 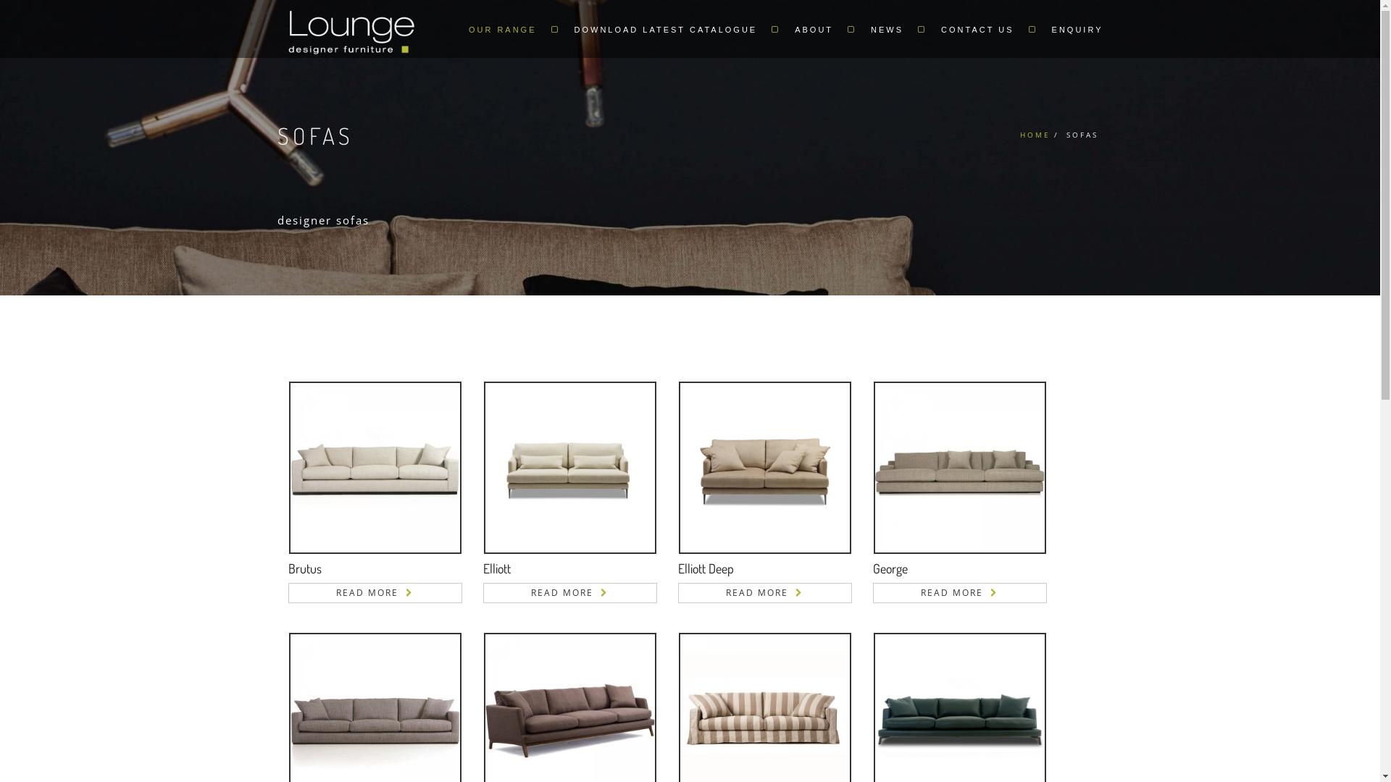 What do you see at coordinates (765, 593) in the screenshot?
I see `READ MORE` at bounding box center [765, 593].